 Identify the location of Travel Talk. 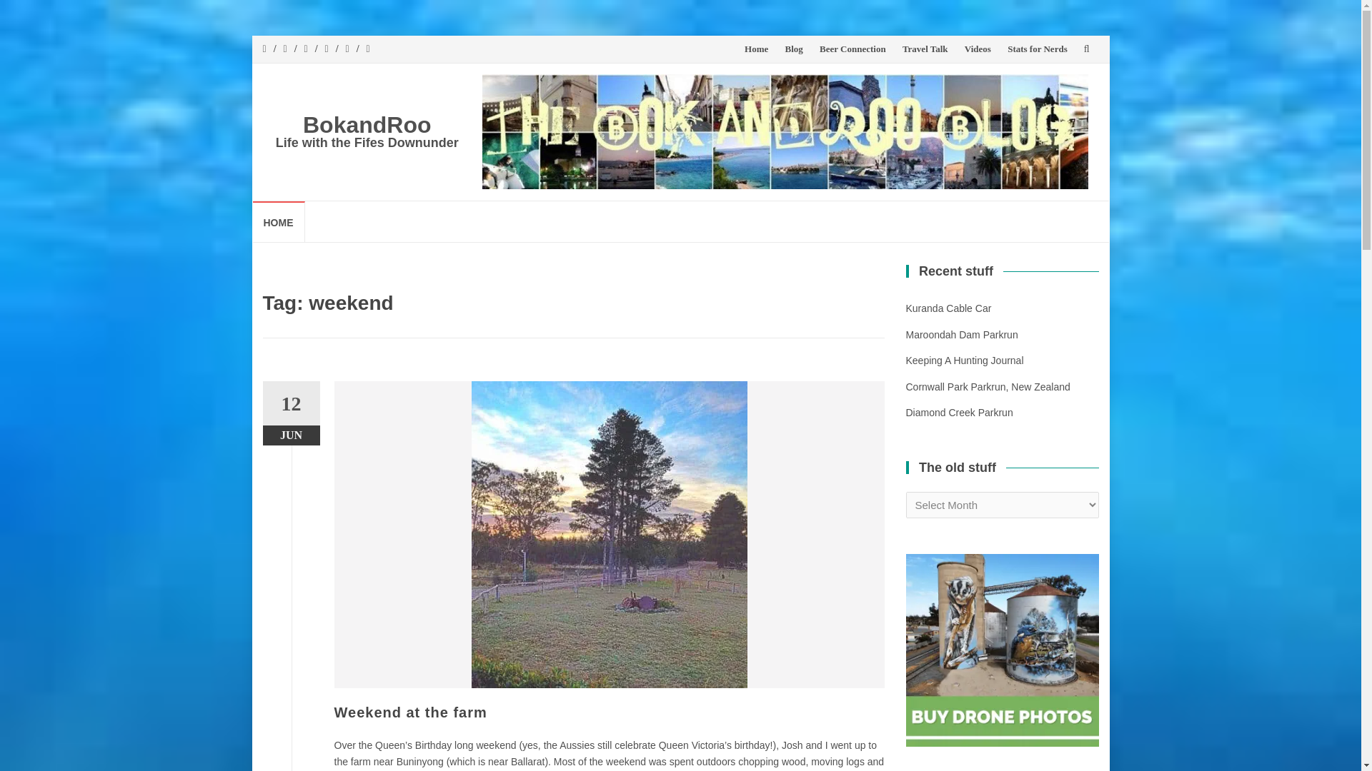
(925, 49).